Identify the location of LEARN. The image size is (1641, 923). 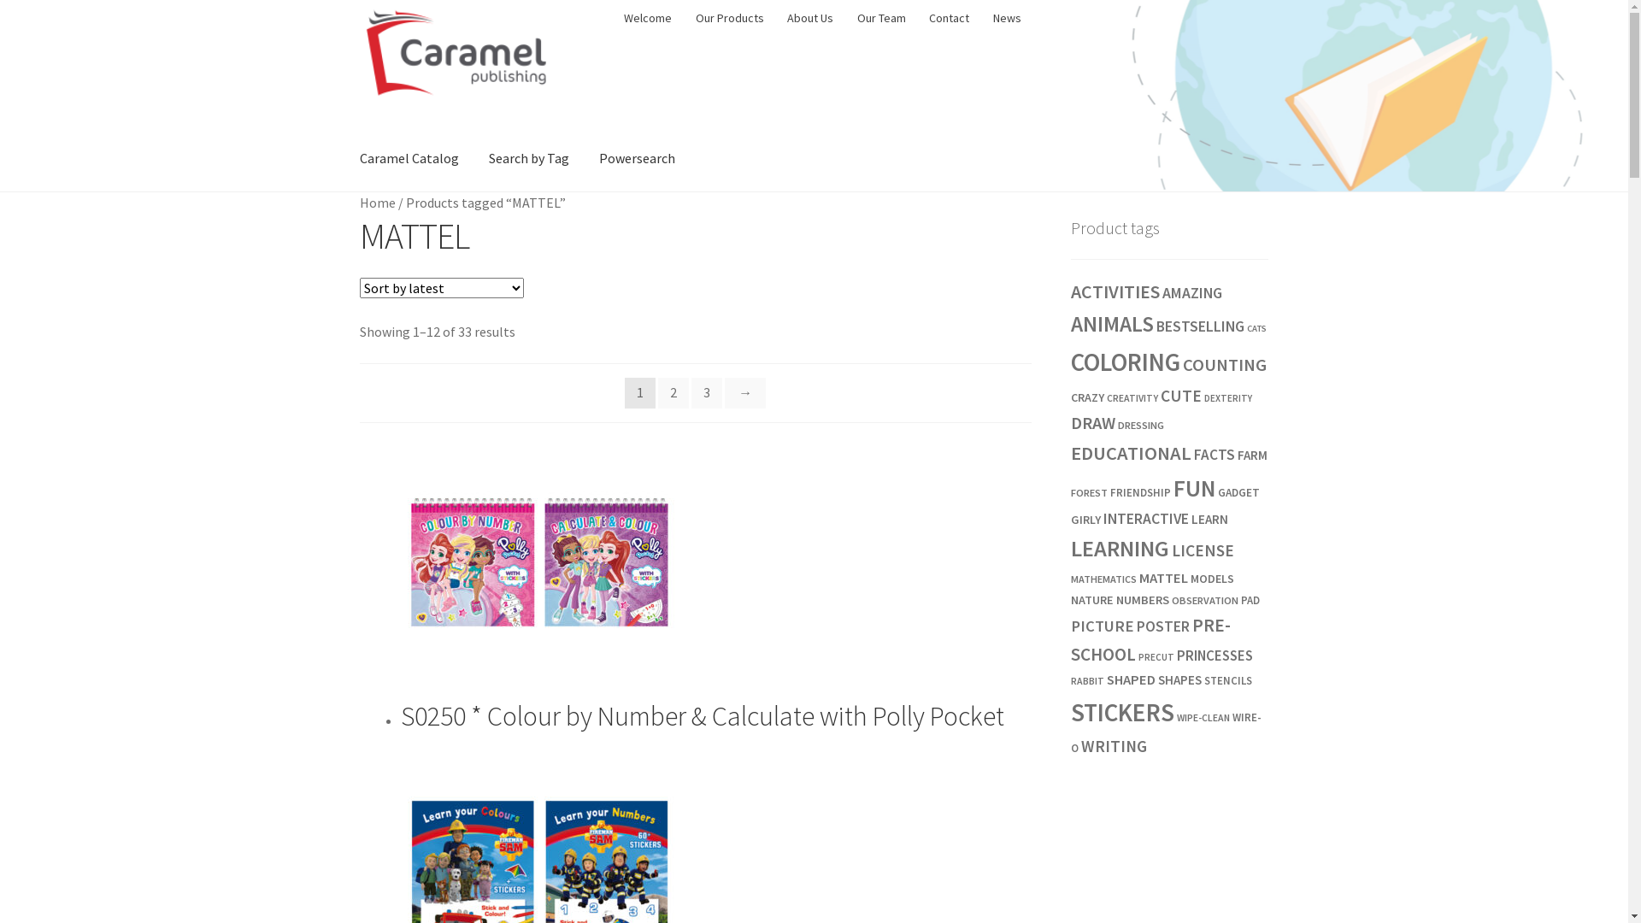
(1210, 520).